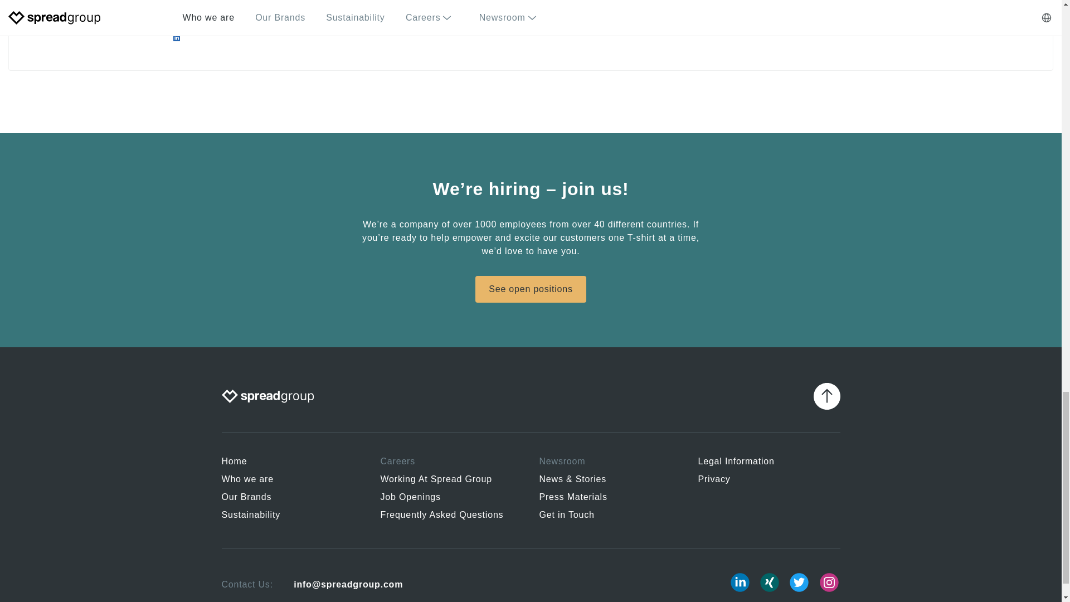 The image size is (1070, 602). Describe the element at coordinates (292, 517) in the screenshot. I see `Sustainability` at that location.